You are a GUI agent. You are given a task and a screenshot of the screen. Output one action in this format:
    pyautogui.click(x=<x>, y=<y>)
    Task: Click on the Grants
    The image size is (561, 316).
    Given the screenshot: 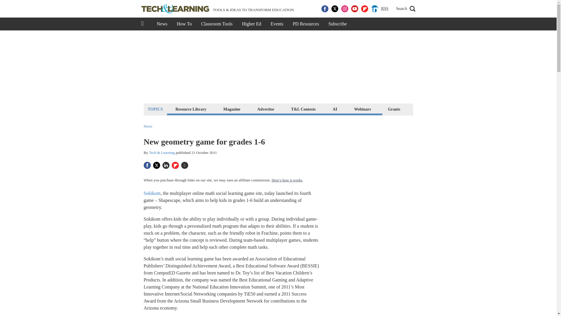 What is the action you would take?
    pyautogui.click(x=394, y=109)
    